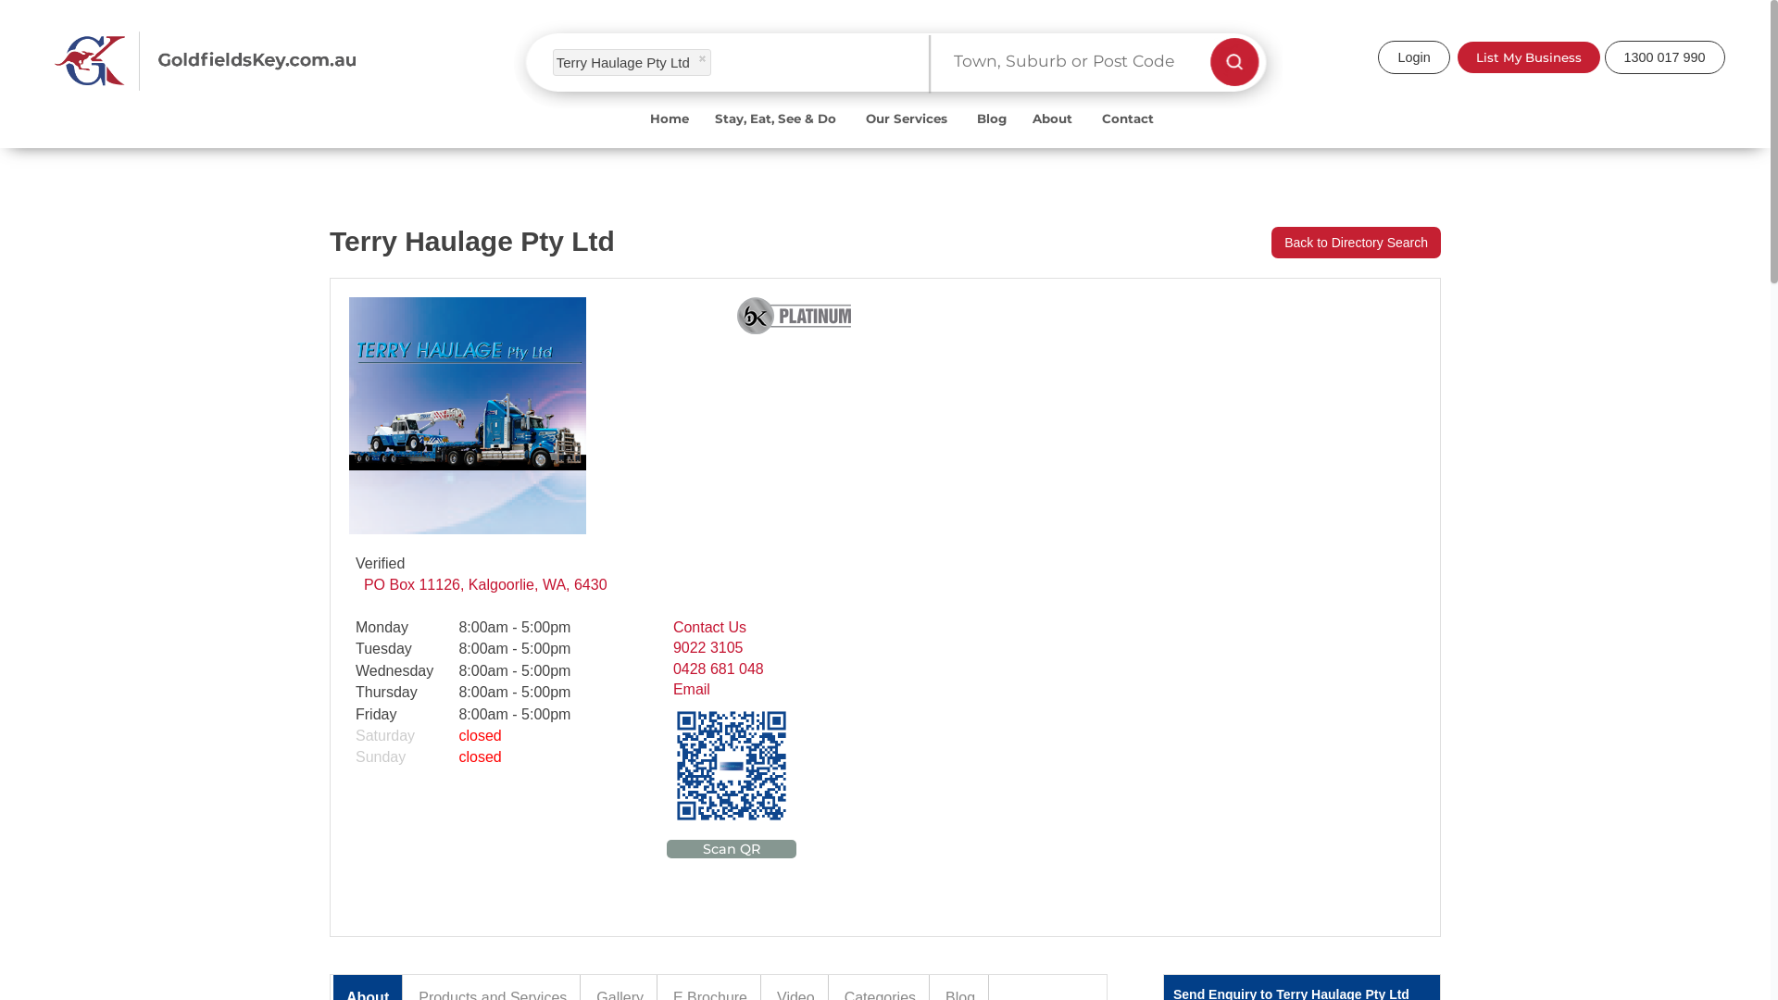 Image resolution: width=1778 pixels, height=1000 pixels. Describe the element at coordinates (758, 648) in the screenshot. I see `9022 3105` at that location.